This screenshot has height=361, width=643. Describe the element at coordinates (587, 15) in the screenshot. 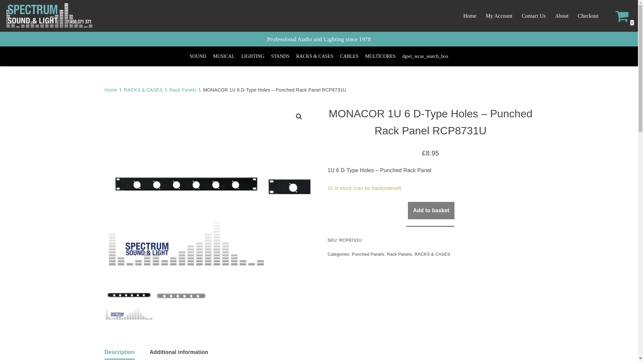

I see `Checkout` at that location.